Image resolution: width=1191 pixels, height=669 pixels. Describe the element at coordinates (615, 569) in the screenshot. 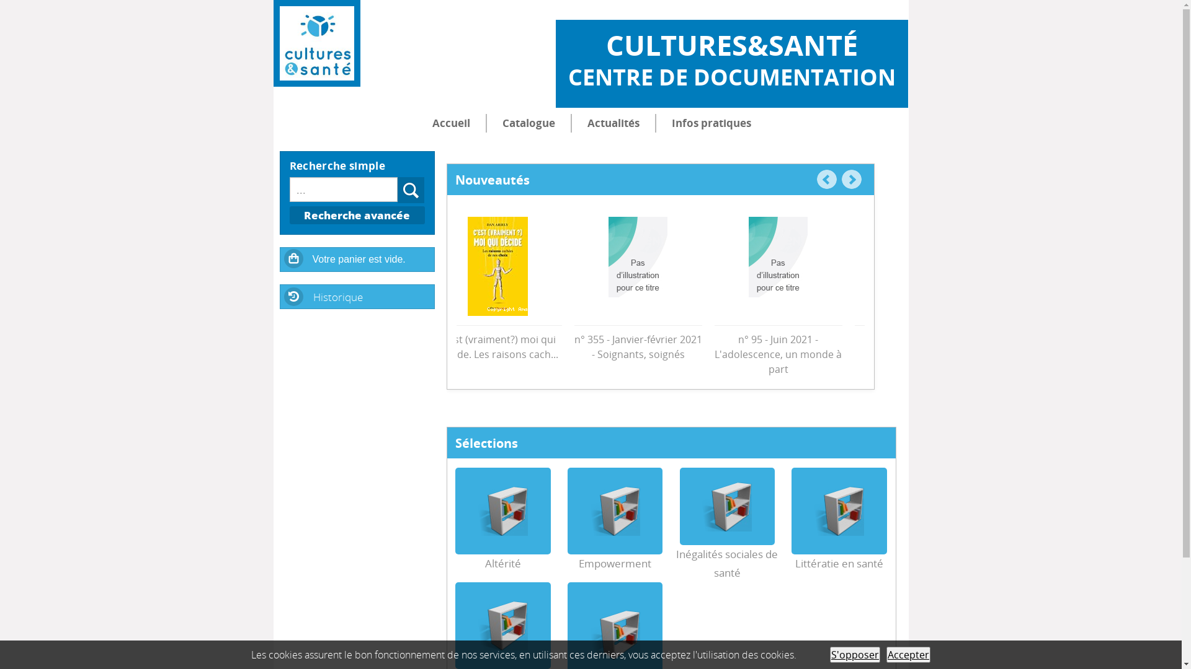

I see `Empowerment` at that location.